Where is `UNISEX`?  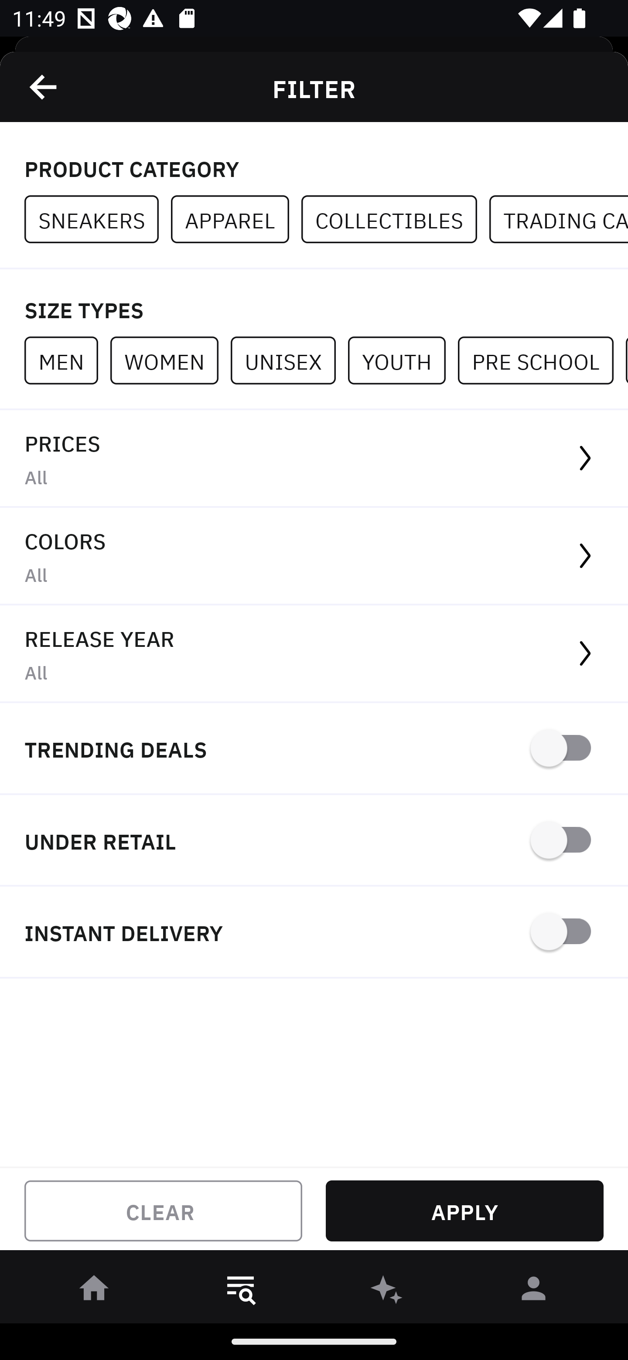
UNISEX is located at coordinates (289, 360).